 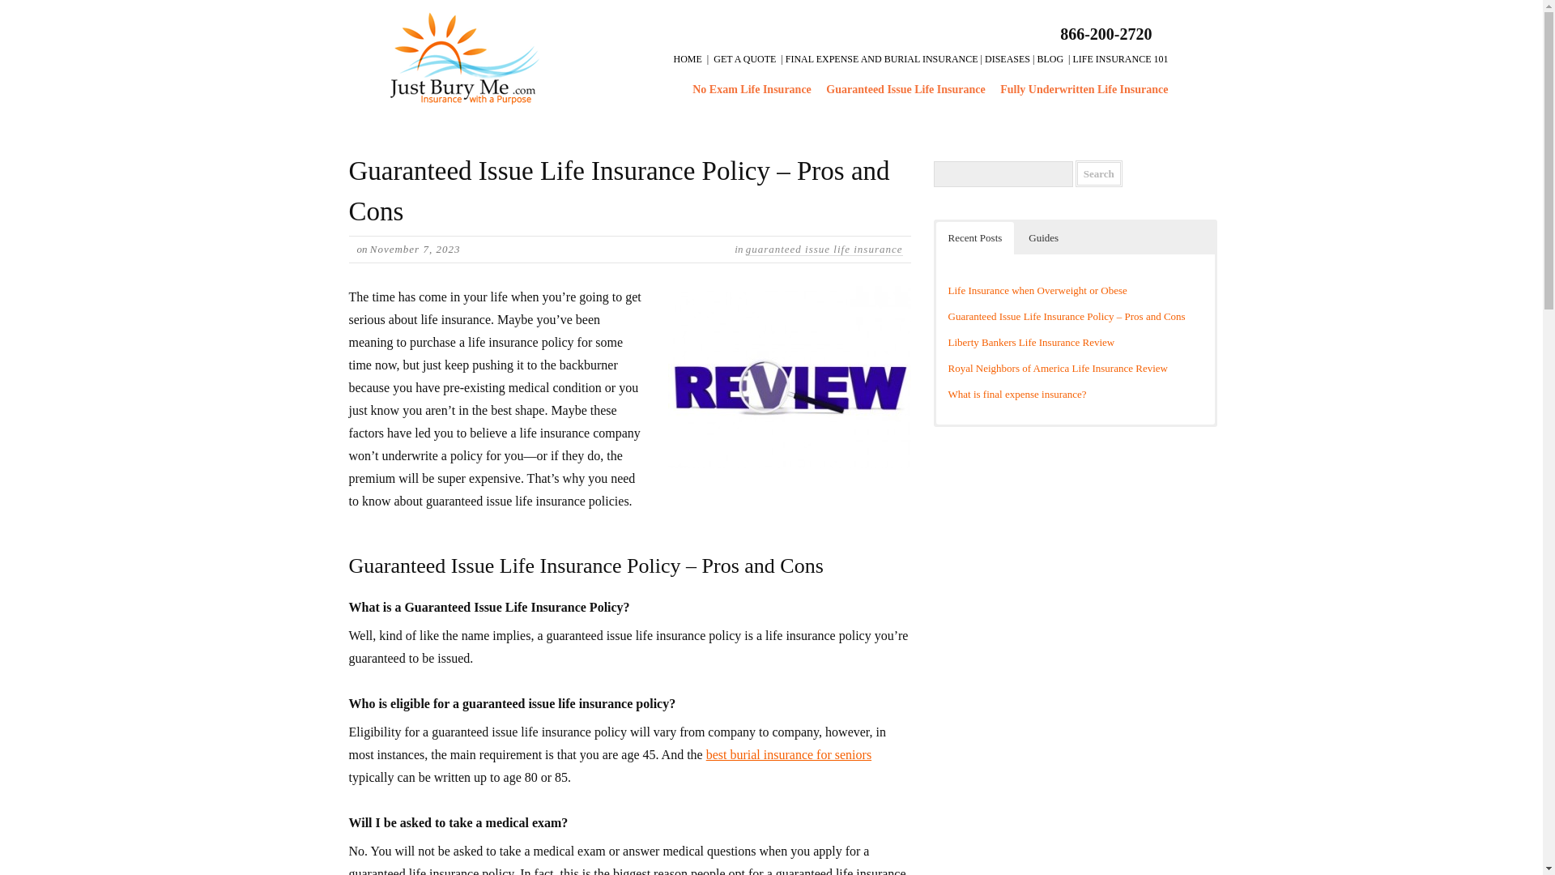 What do you see at coordinates (824, 250) in the screenshot?
I see `guaranteed issue life insurance` at bounding box center [824, 250].